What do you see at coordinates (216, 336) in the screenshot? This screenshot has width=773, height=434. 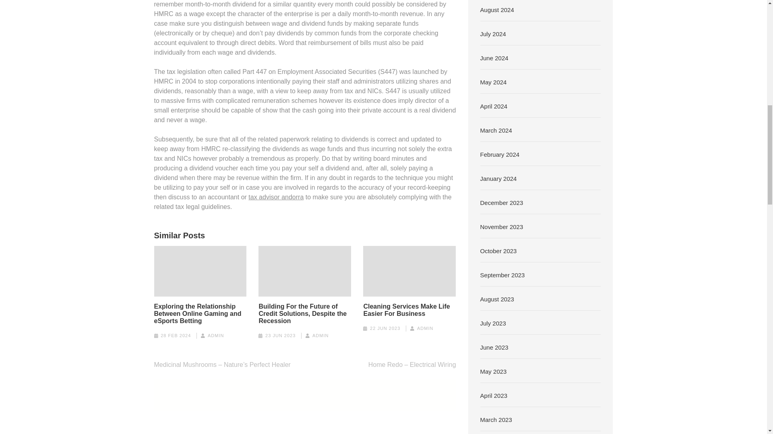 I see `ADMIN` at bounding box center [216, 336].